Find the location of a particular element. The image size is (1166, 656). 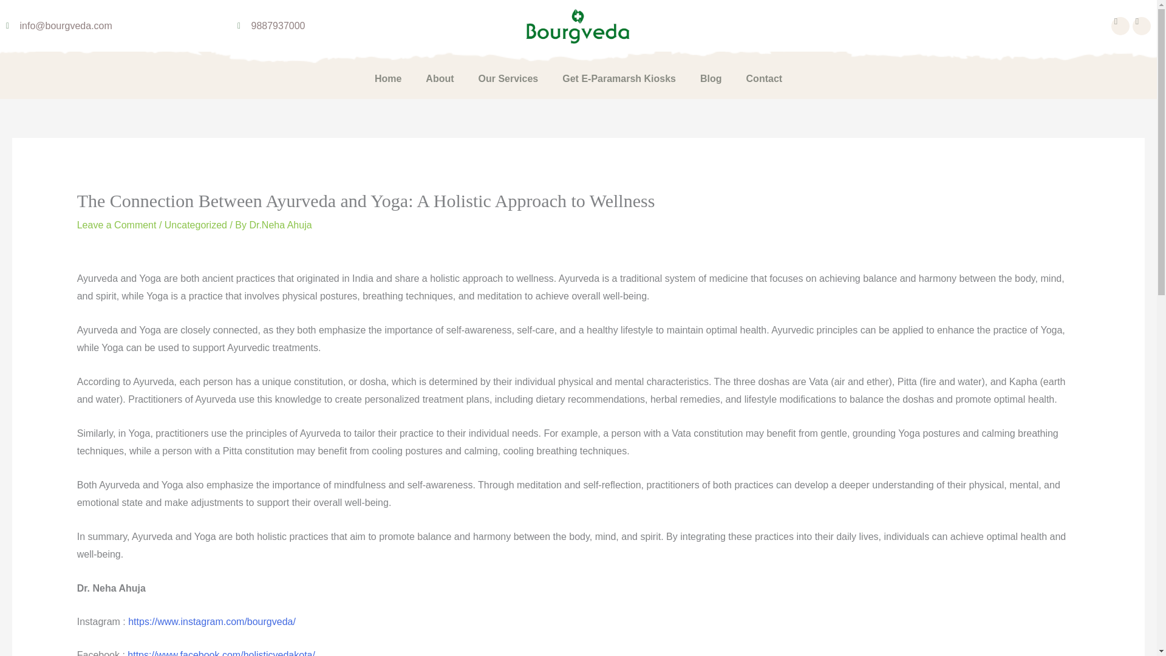

About is located at coordinates (440, 79).